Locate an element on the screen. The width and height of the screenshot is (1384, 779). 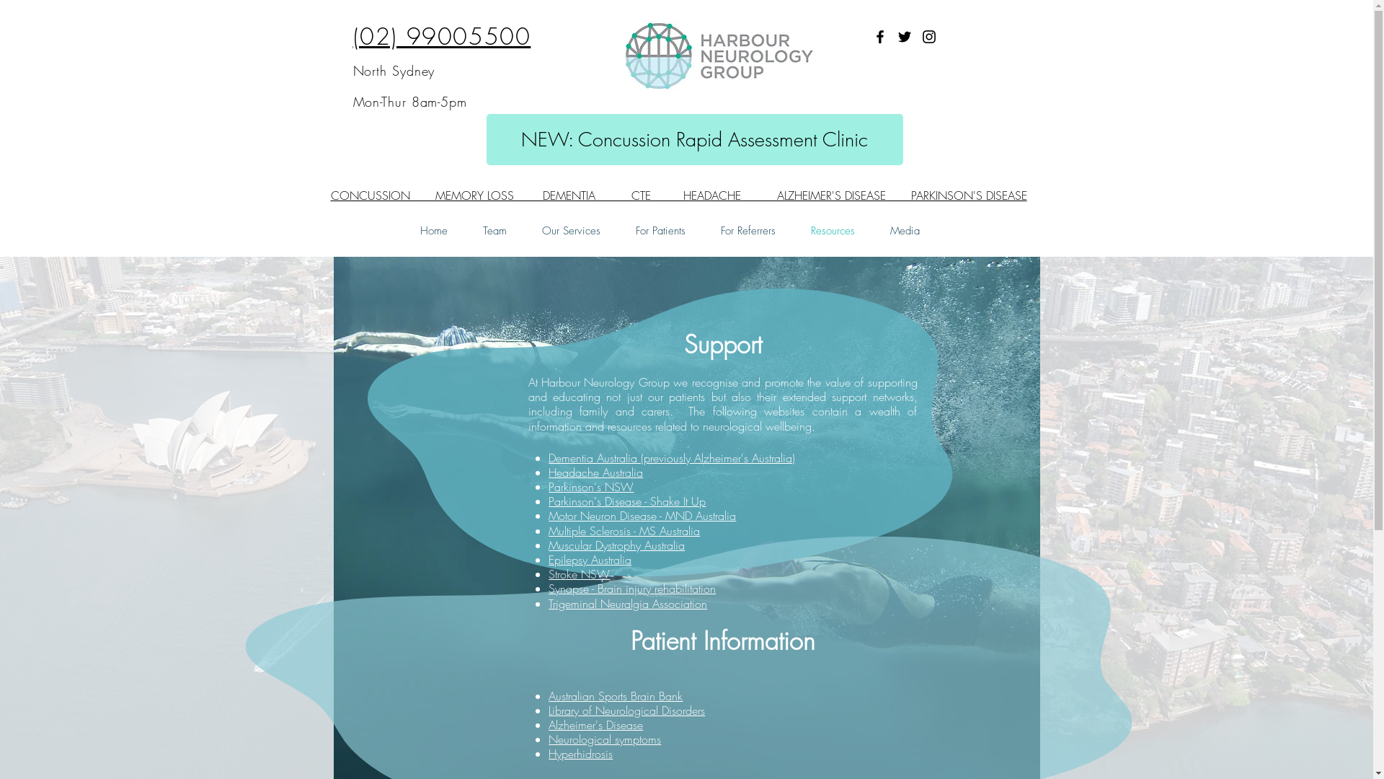
Team is located at coordinates (495, 231).